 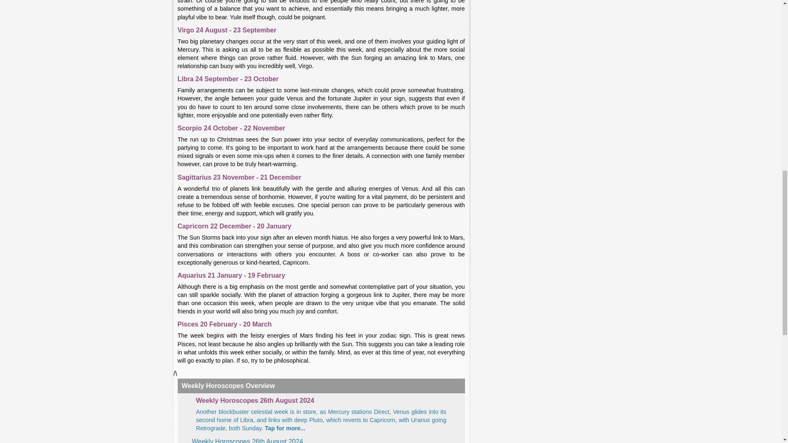 What do you see at coordinates (248, 441) in the screenshot?
I see `Weekly Horoscopes 26th August 2024` at bounding box center [248, 441].